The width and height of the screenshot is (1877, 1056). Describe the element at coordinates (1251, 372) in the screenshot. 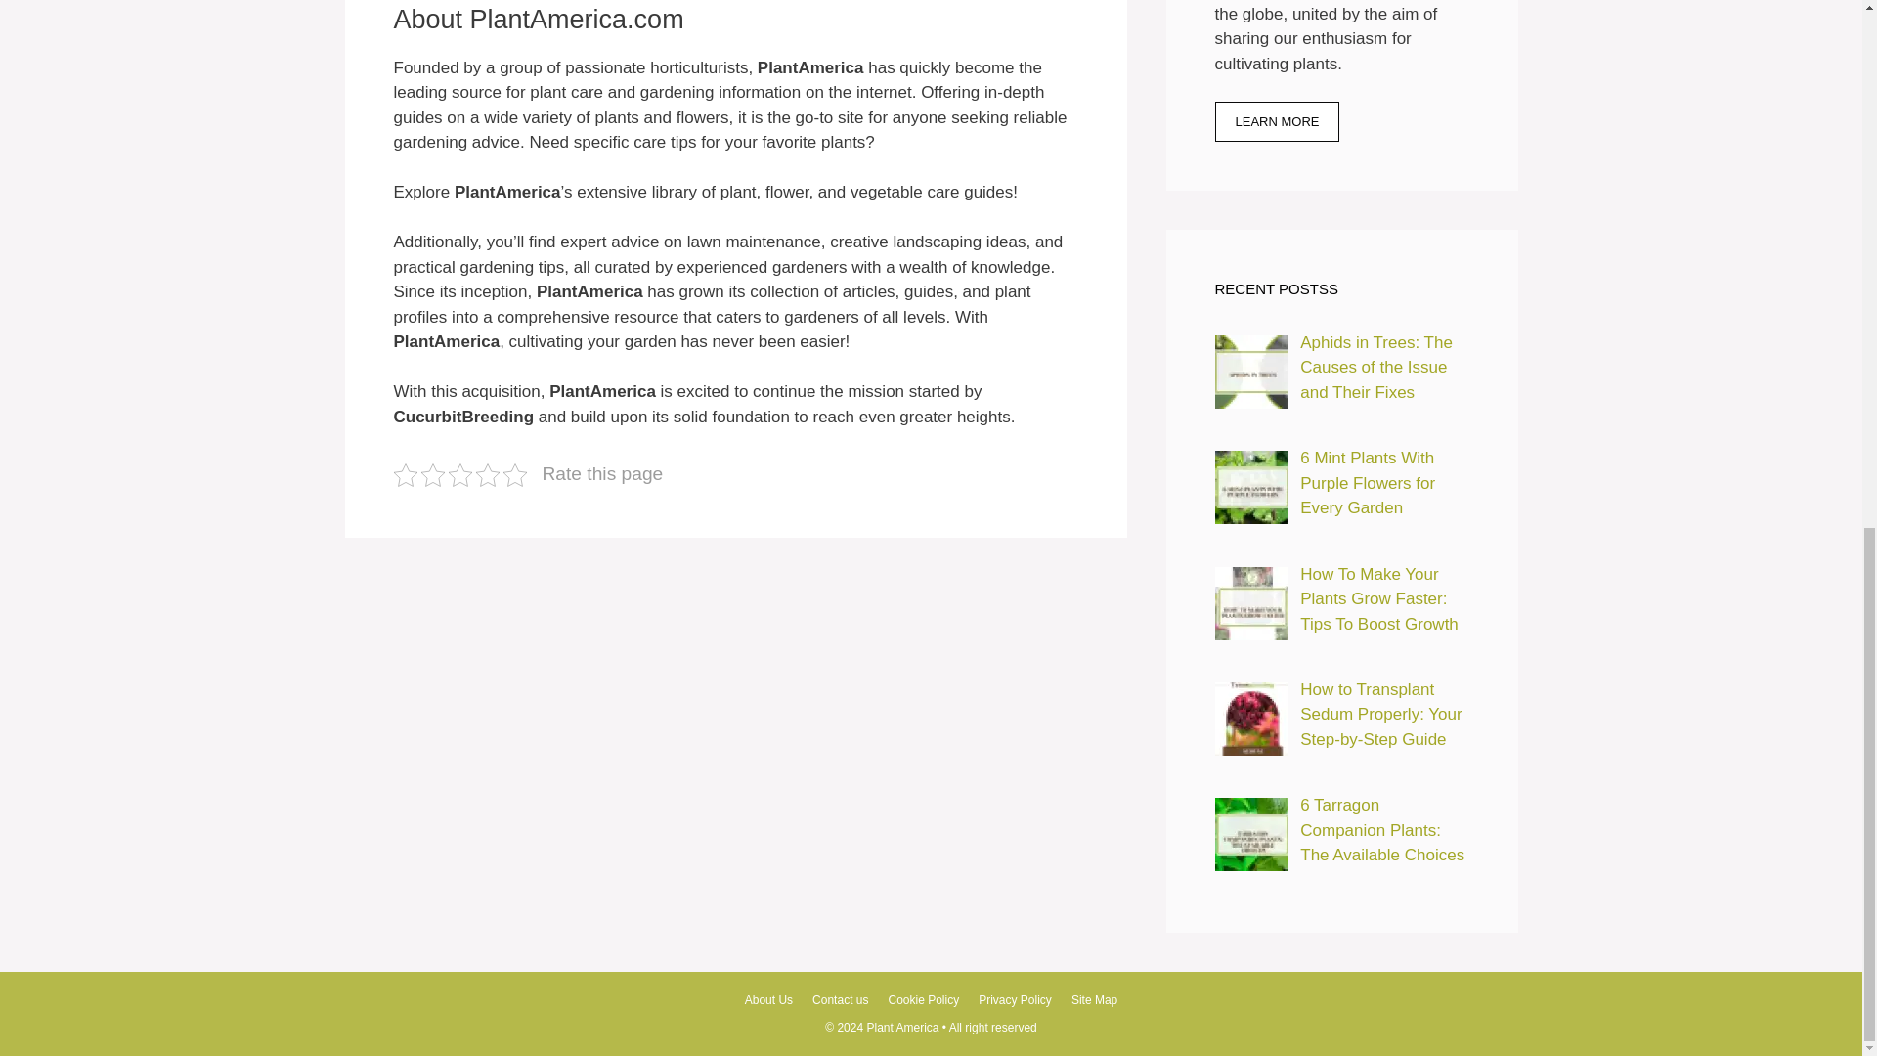

I see `Aphids in Trees: The Causes of the Issue and Their Fixes` at that location.